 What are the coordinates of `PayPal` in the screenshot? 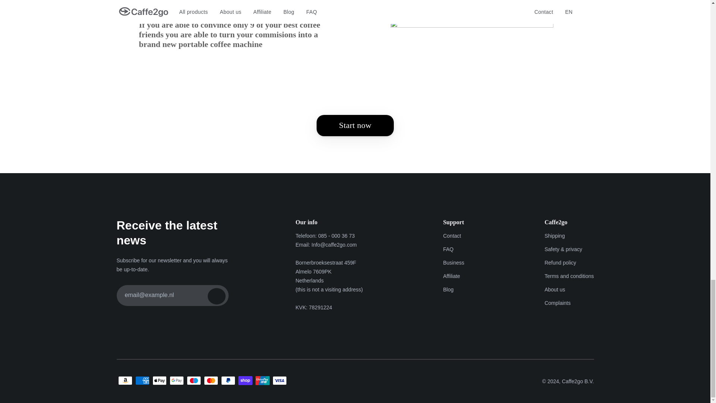 It's located at (227, 381).